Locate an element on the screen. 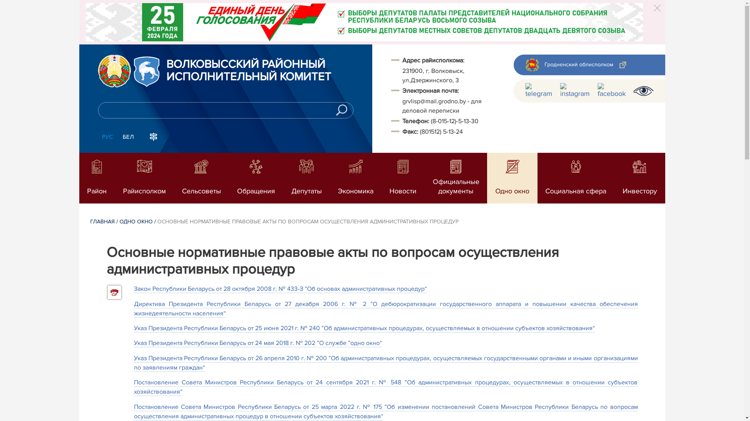 This screenshot has height=421, width=750. instagram is located at coordinates (575, 91).